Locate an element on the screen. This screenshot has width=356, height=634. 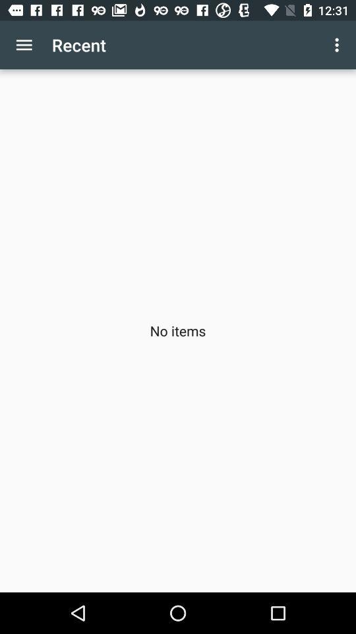
click app above no items item is located at coordinates (24, 45).